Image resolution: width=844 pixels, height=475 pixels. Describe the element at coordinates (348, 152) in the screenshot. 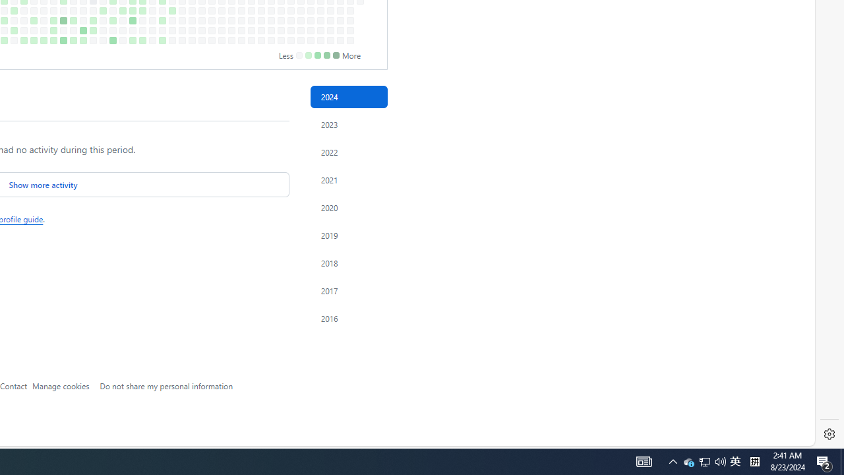

I see `2022` at that location.